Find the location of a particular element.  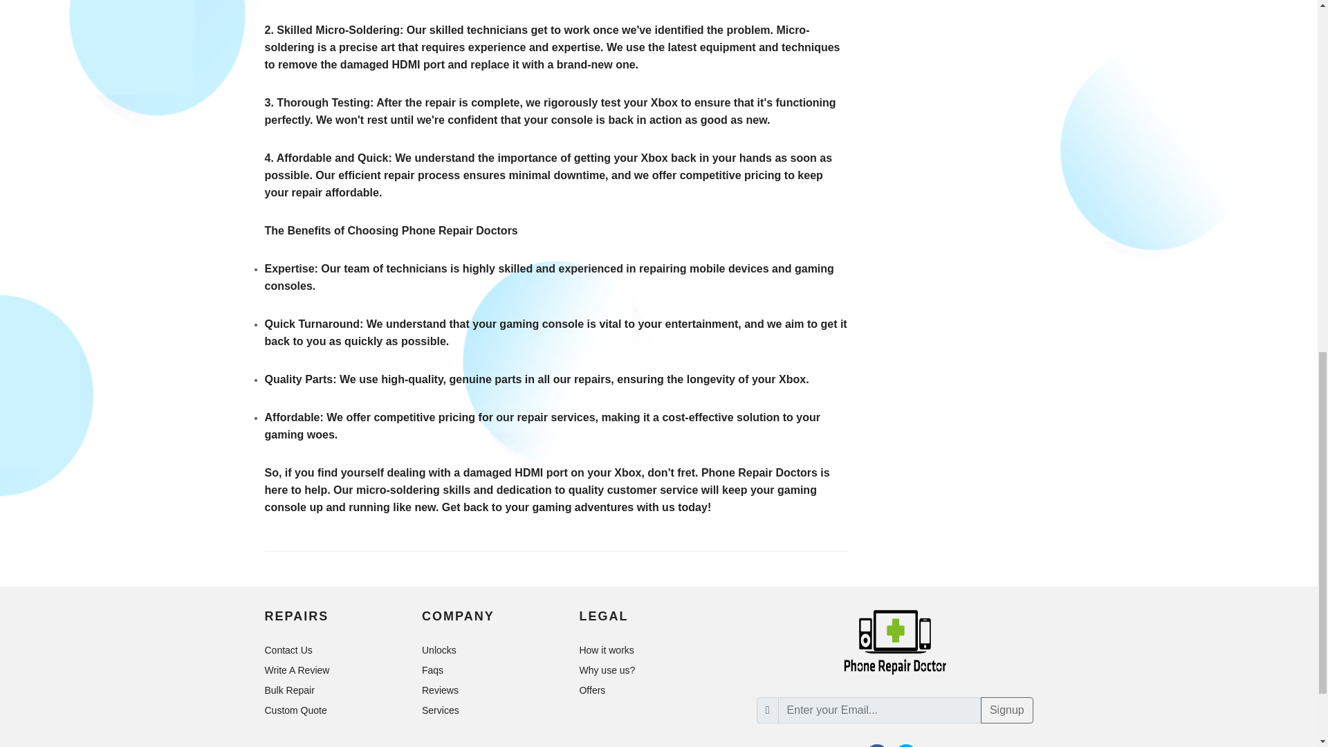

Reviews is located at coordinates (441, 690).